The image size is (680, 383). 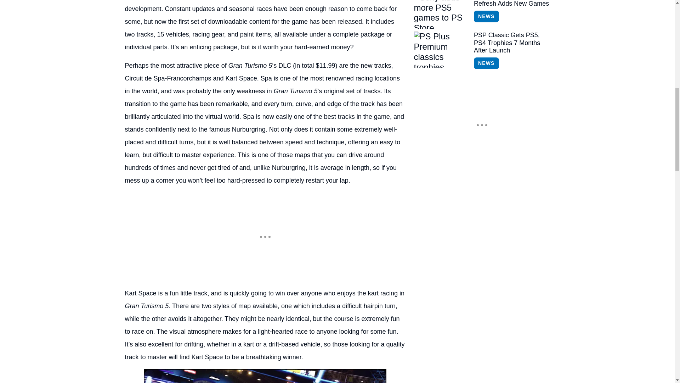 I want to click on PS Store Summer Sale Refresh Adds New Games, so click(x=441, y=14).